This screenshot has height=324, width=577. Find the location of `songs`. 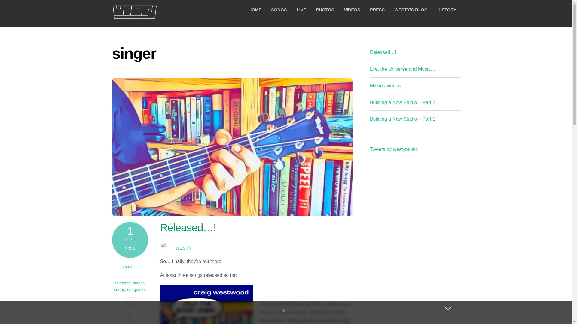

songs is located at coordinates (119, 289).